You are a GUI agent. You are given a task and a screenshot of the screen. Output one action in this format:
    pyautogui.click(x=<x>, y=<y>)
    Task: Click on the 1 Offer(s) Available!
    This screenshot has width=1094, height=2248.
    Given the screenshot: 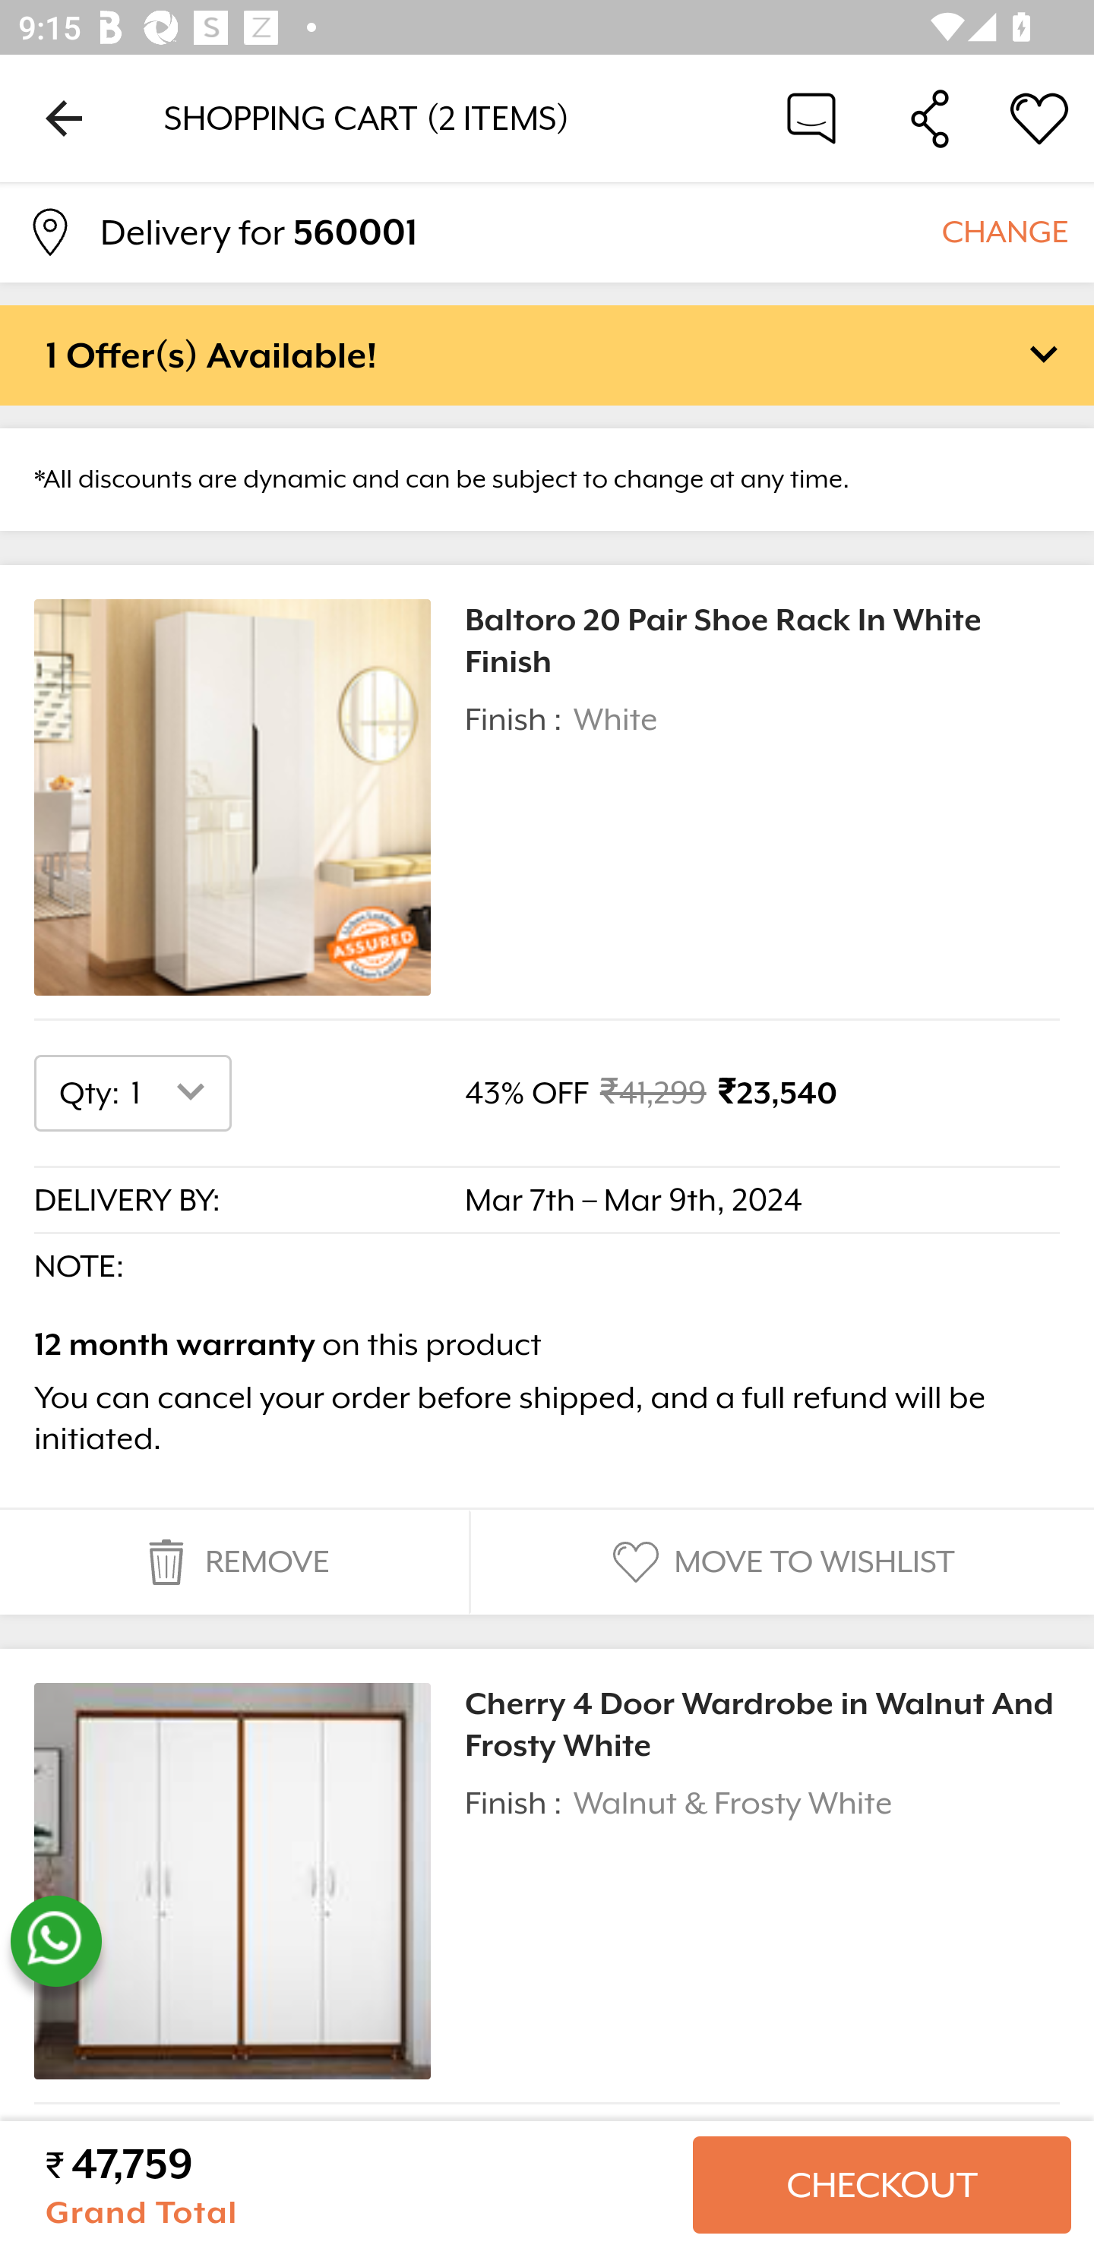 What is the action you would take?
    pyautogui.click(x=547, y=355)
    